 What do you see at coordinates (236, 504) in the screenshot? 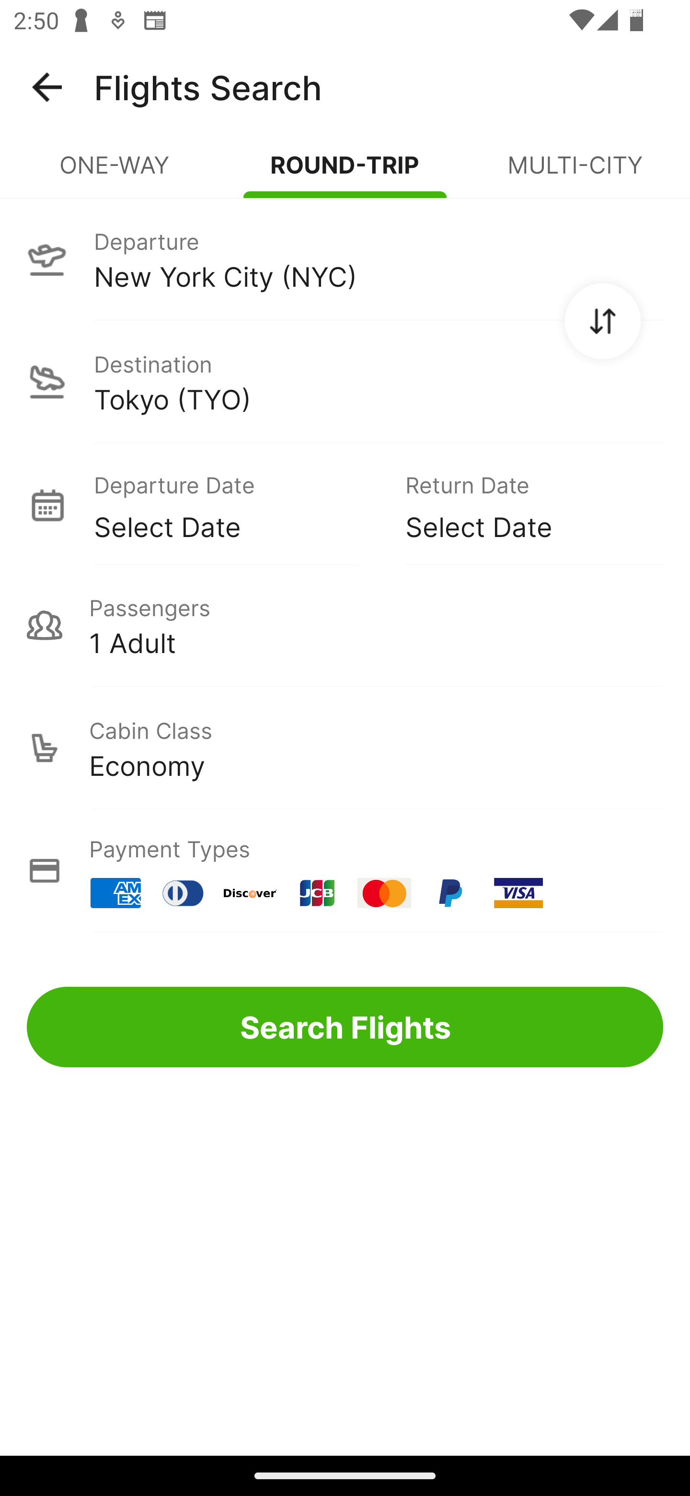
I see `Departure Date Select Date` at bounding box center [236, 504].